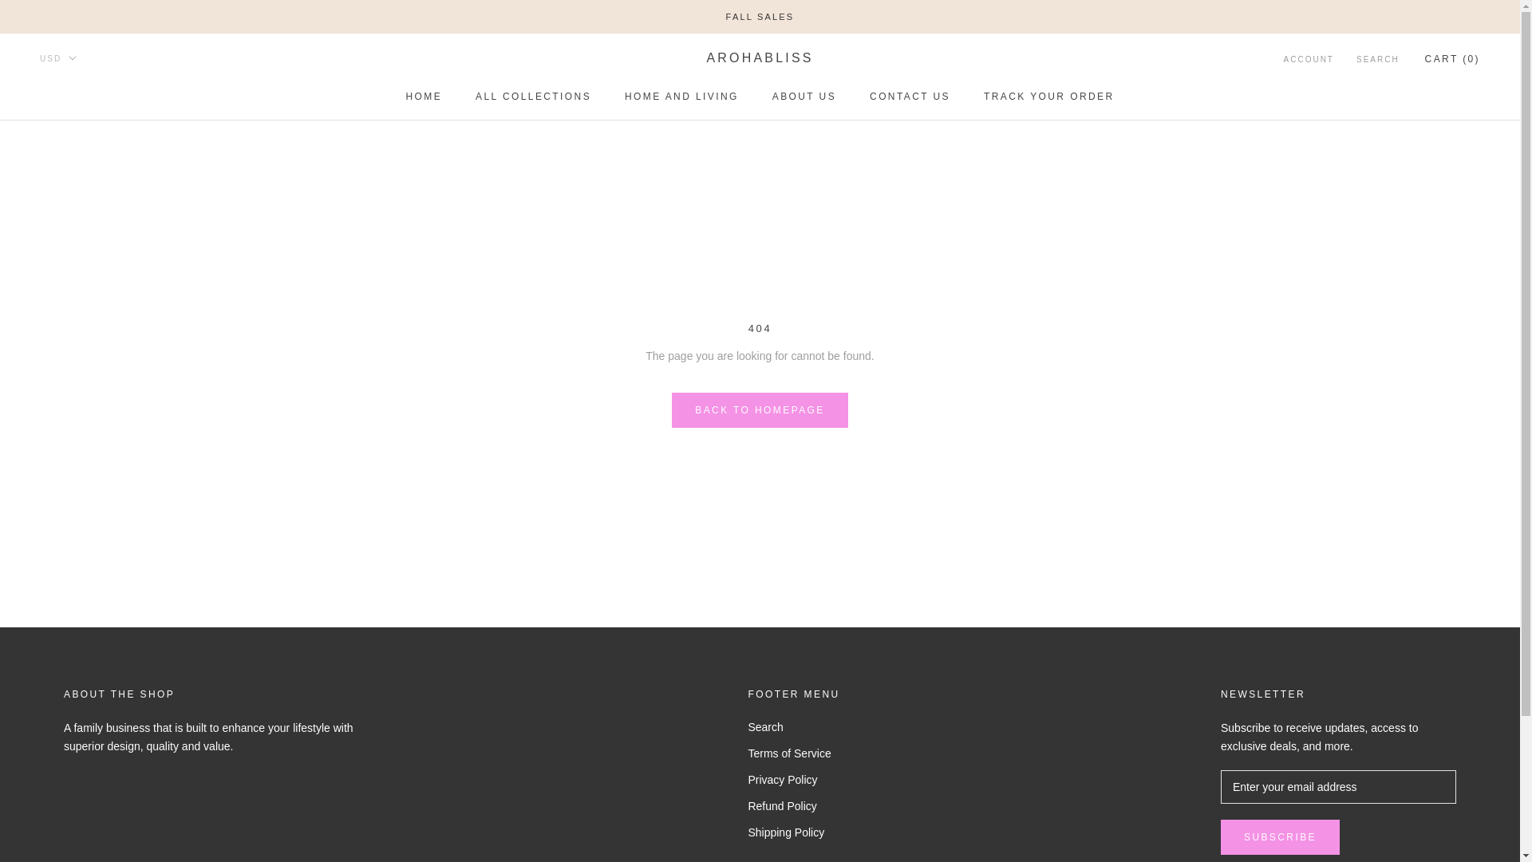  Describe the element at coordinates (1280, 837) in the screenshot. I see `Refund Policy` at that location.